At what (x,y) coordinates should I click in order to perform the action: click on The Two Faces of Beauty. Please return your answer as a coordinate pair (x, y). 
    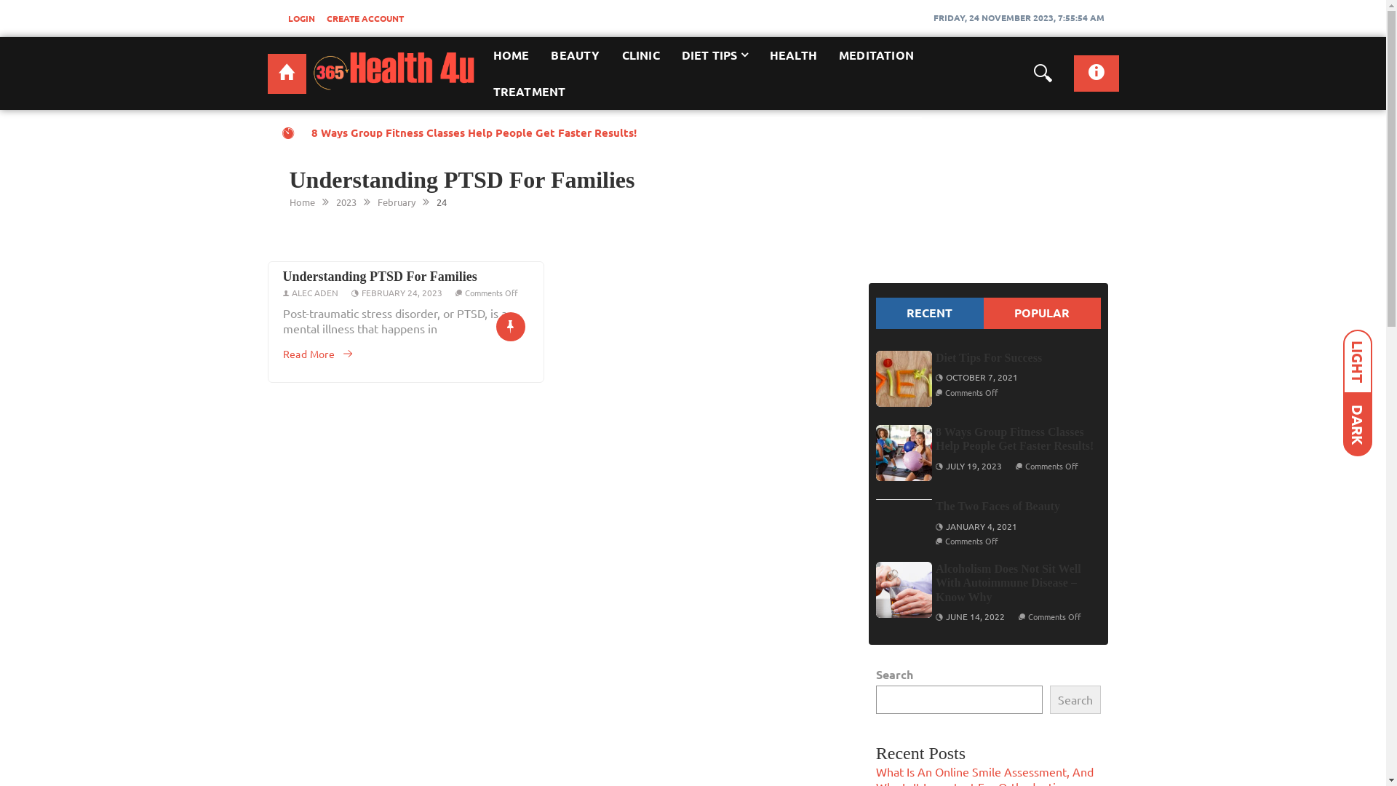
    Looking at the image, I should click on (998, 507).